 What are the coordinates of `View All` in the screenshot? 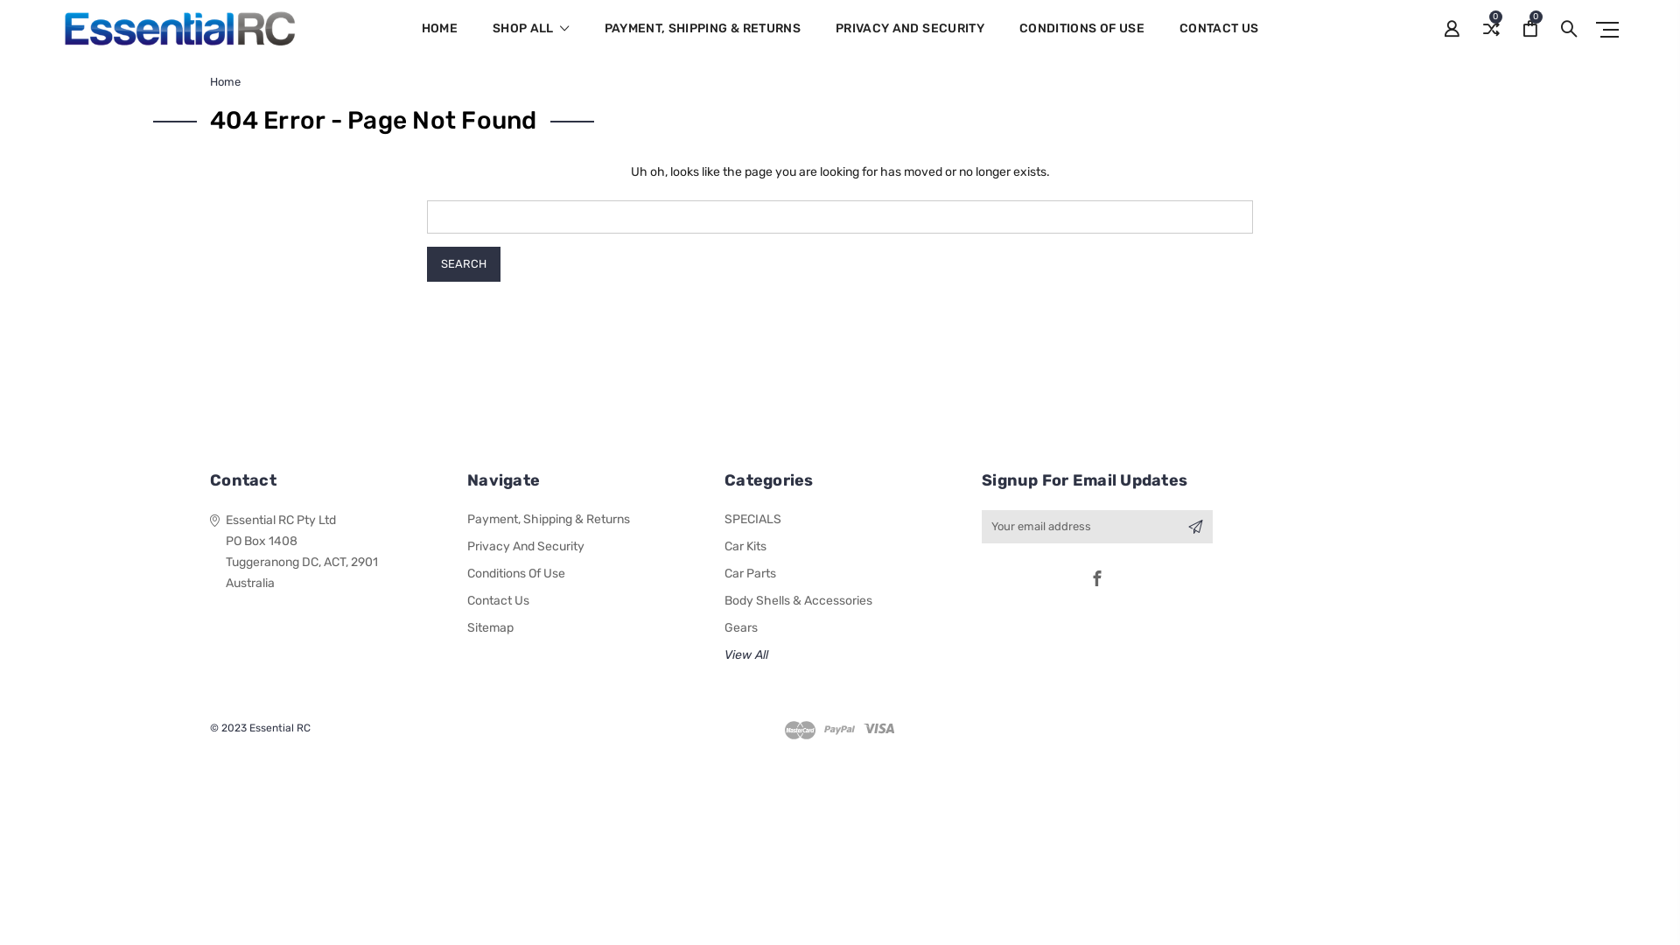 It's located at (746, 654).